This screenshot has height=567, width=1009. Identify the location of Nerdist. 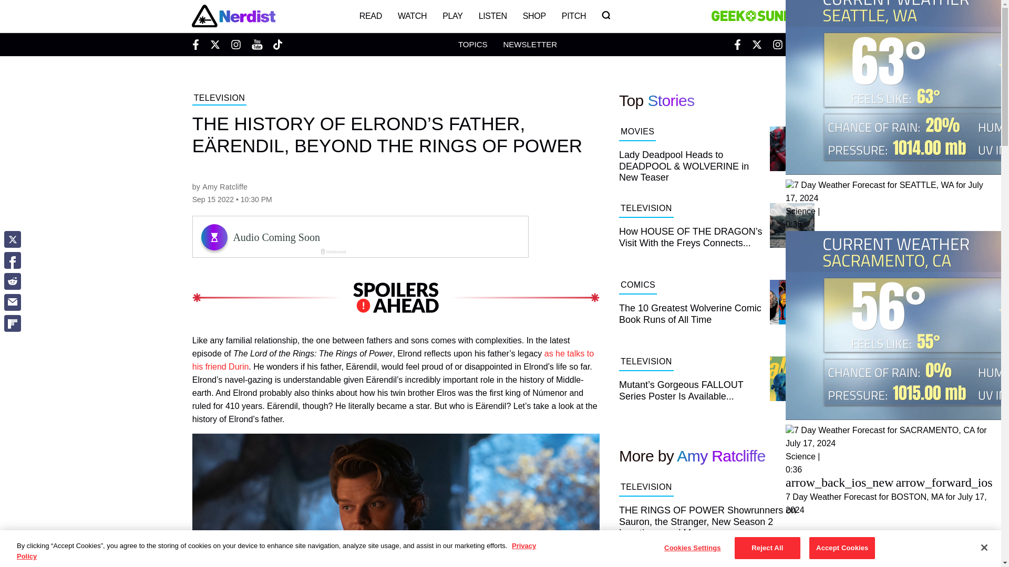
(233, 16).